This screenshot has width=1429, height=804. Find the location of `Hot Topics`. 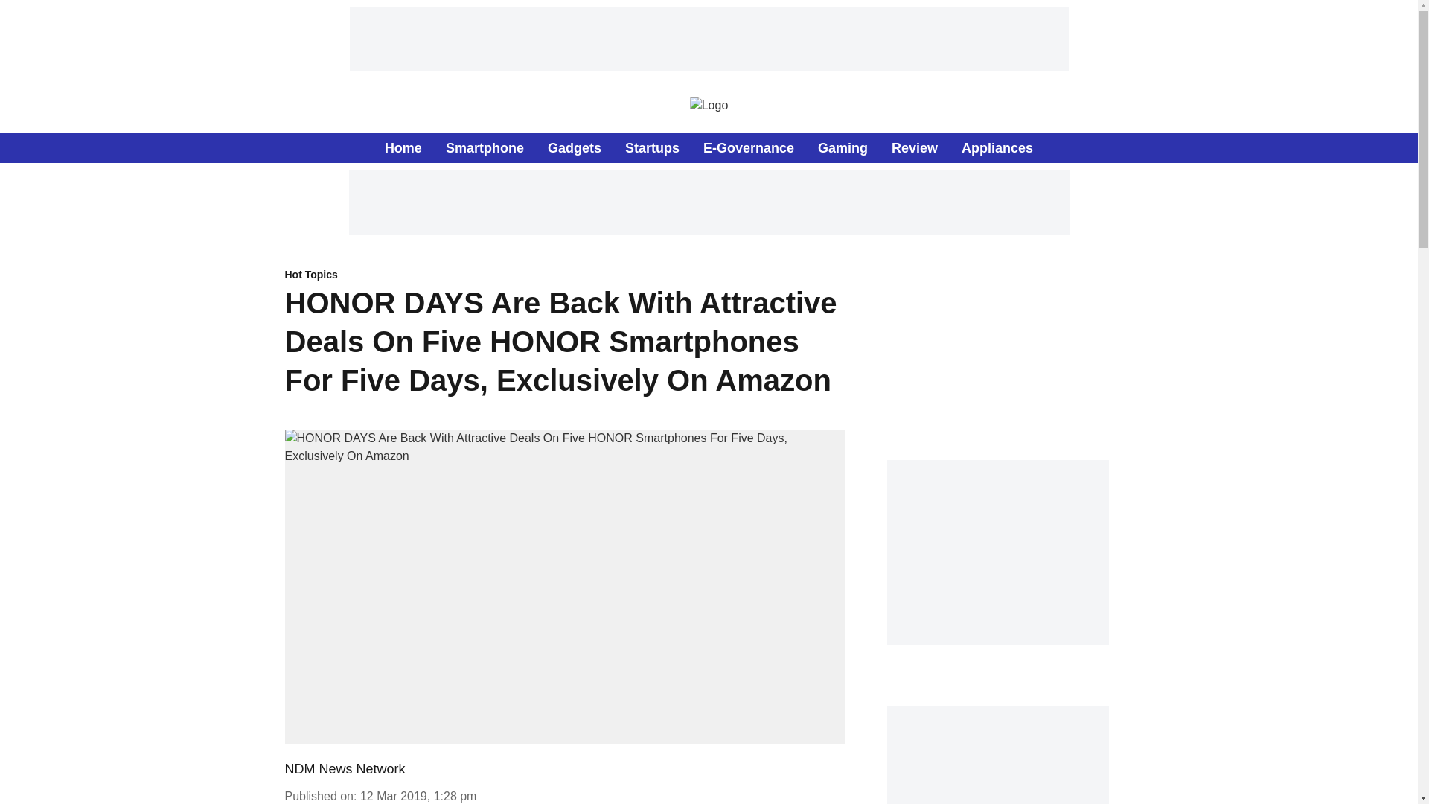

Hot Topics is located at coordinates (564, 275).